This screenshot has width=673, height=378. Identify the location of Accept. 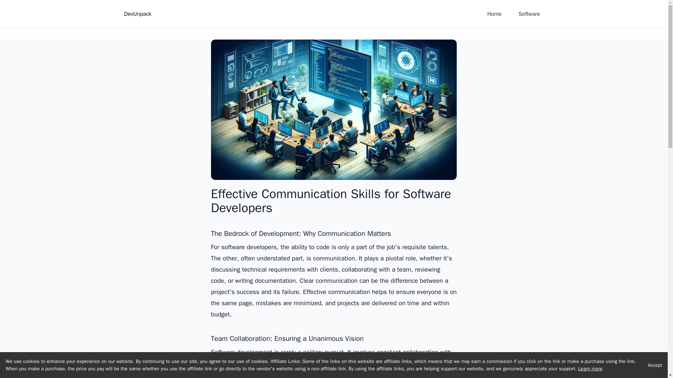
(655, 365).